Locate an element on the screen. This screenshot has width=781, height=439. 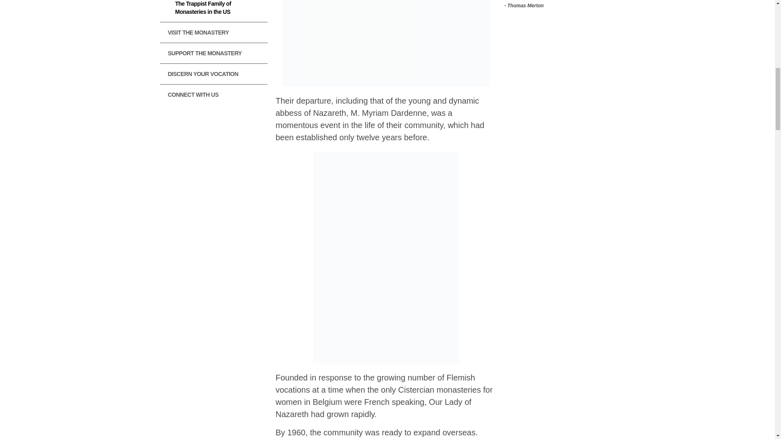
DISCERN YOUR VOCATION is located at coordinates (213, 74).